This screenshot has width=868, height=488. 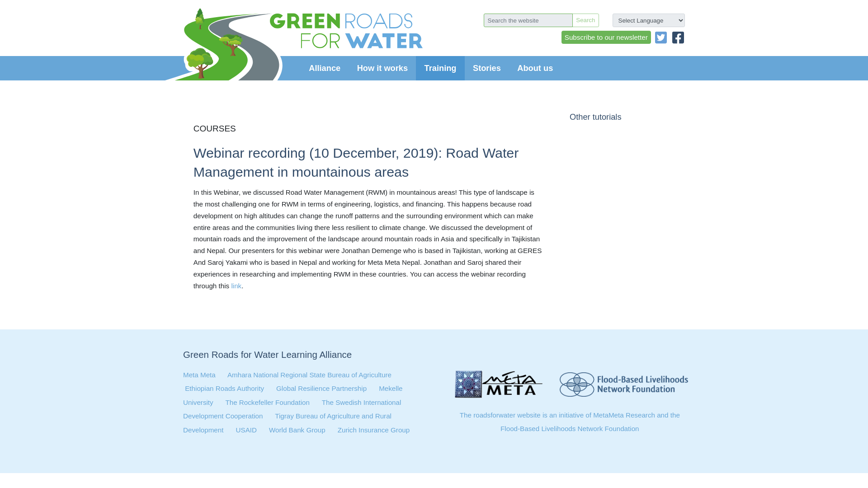 I want to click on Mekelle University, so click(x=293, y=395).